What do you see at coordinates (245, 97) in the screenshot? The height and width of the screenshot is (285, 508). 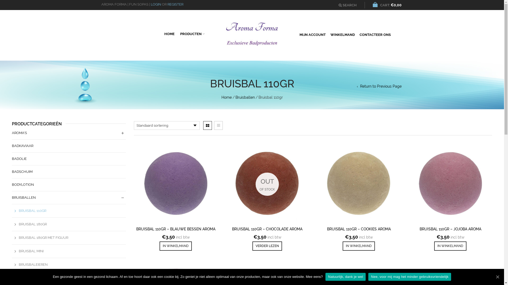 I see `Bruisballen` at bounding box center [245, 97].